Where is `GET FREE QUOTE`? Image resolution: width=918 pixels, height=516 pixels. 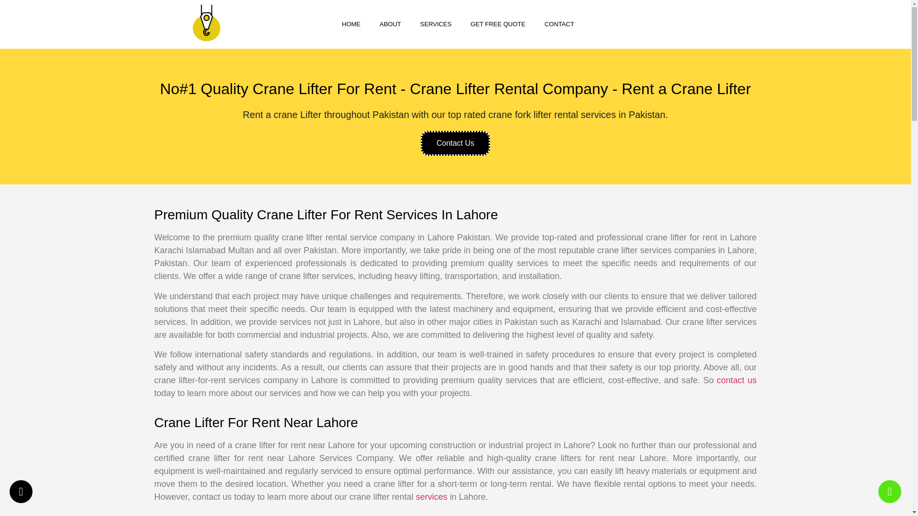
GET FREE QUOTE is located at coordinates (498, 24).